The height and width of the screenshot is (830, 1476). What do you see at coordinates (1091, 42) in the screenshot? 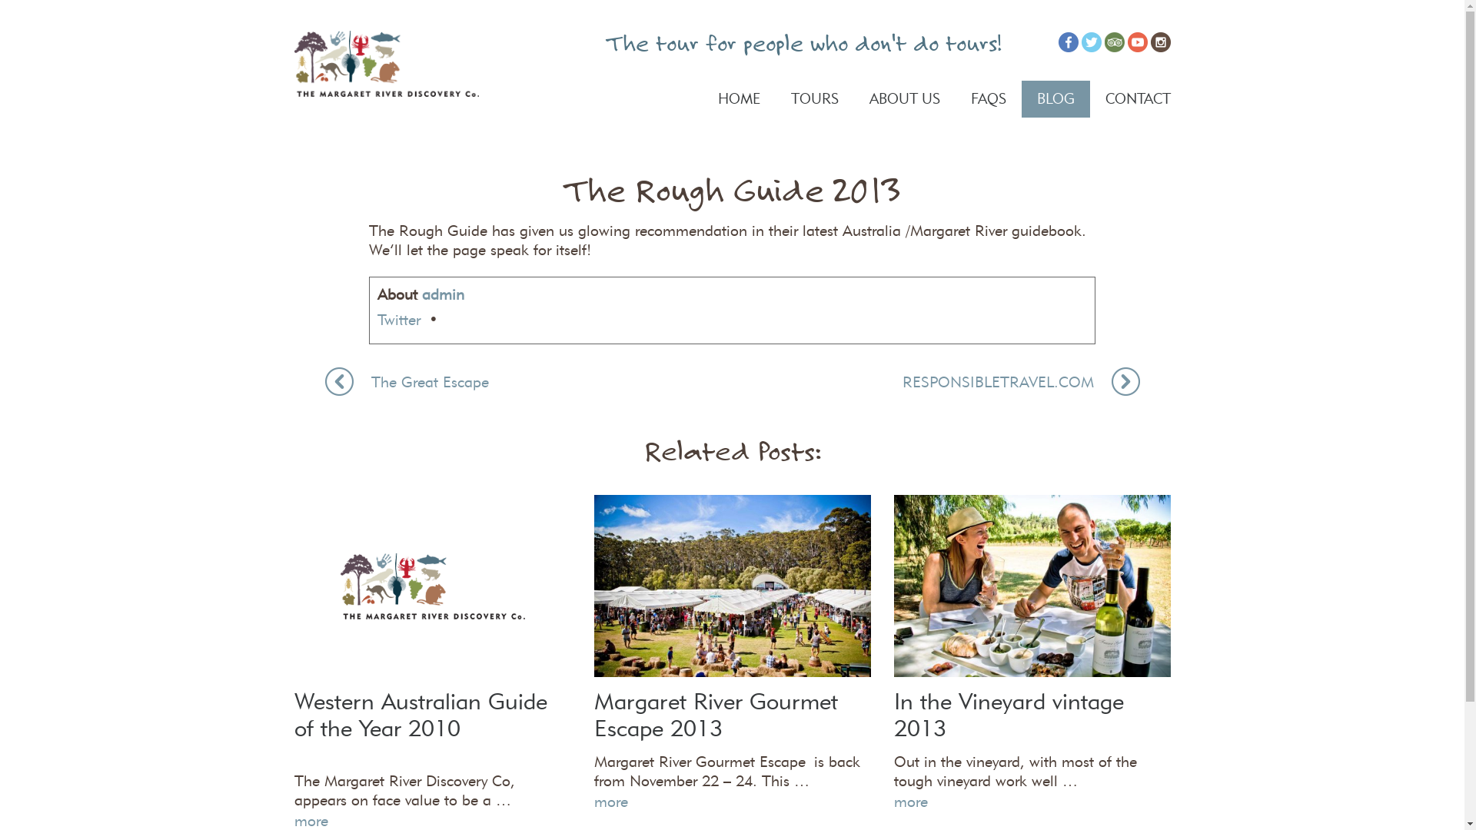
I see `Follow the Margaret River Discovery Company on Twitter` at bounding box center [1091, 42].